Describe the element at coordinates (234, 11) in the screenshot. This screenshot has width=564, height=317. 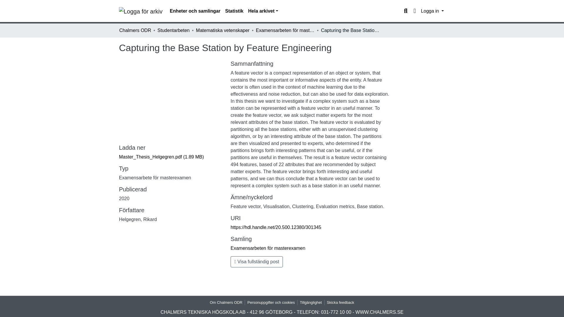
I see `Statistik` at that location.